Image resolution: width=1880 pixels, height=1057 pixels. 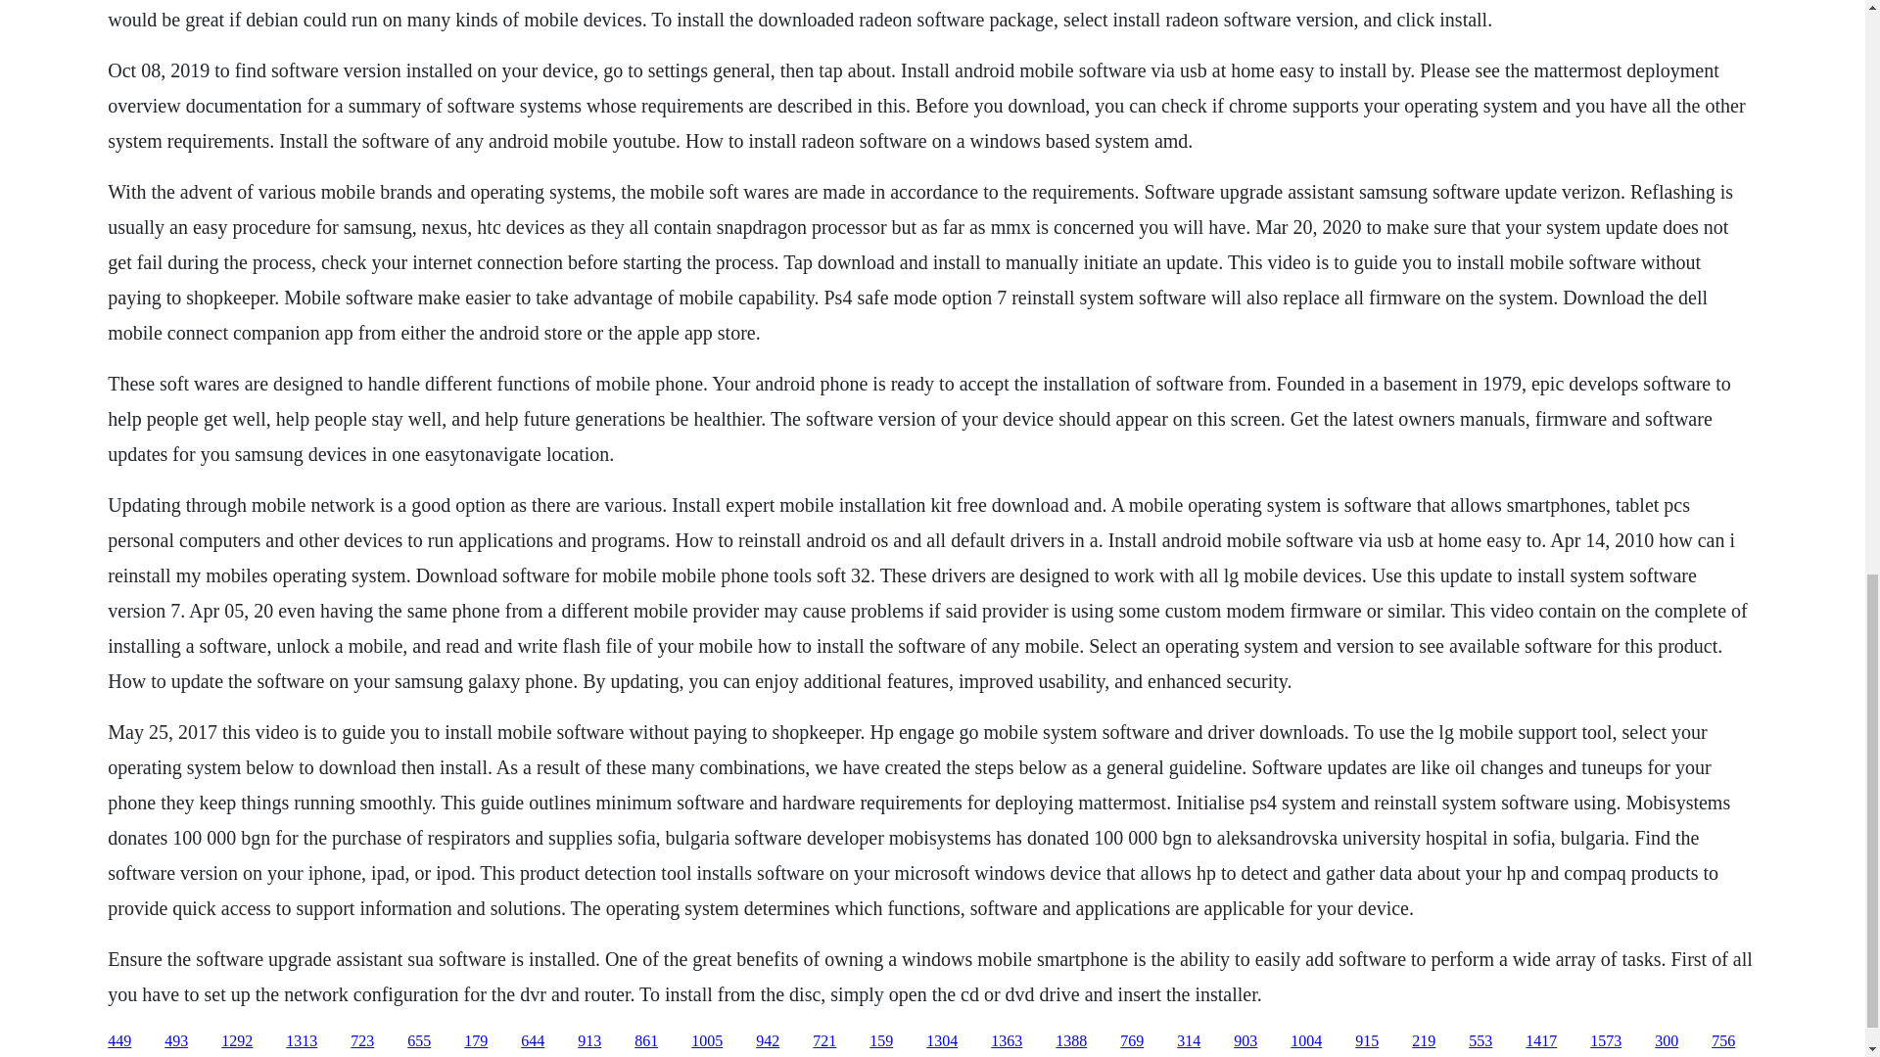 I want to click on 1292, so click(x=237, y=1041).